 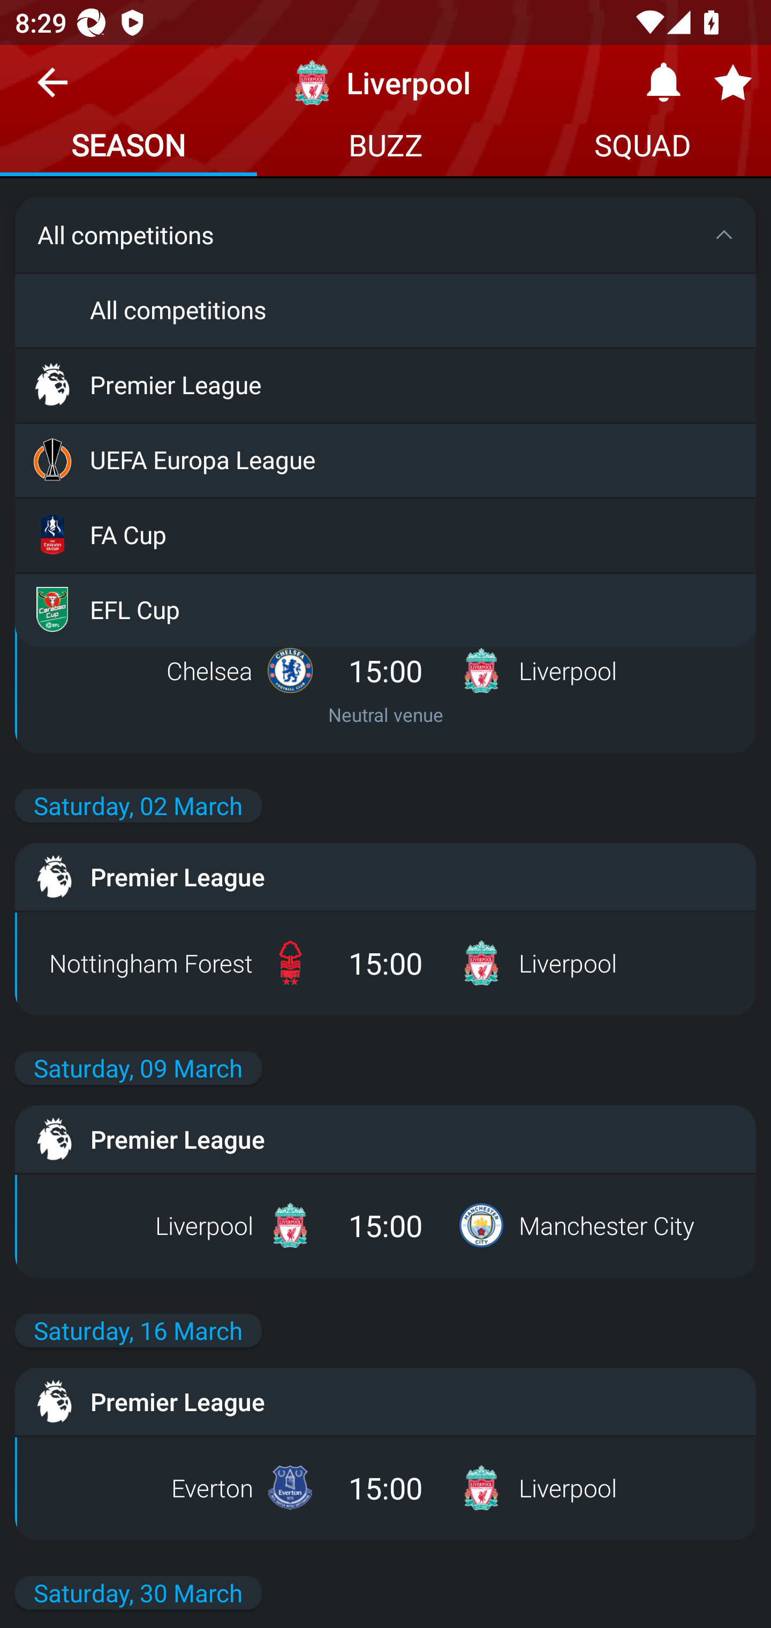 I want to click on EFL Cup, so click(x=385, y=608).